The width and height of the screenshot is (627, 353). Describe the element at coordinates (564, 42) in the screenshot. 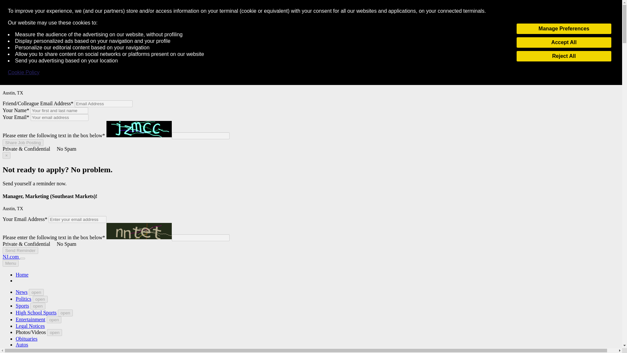

I see `Accept All` at that location.